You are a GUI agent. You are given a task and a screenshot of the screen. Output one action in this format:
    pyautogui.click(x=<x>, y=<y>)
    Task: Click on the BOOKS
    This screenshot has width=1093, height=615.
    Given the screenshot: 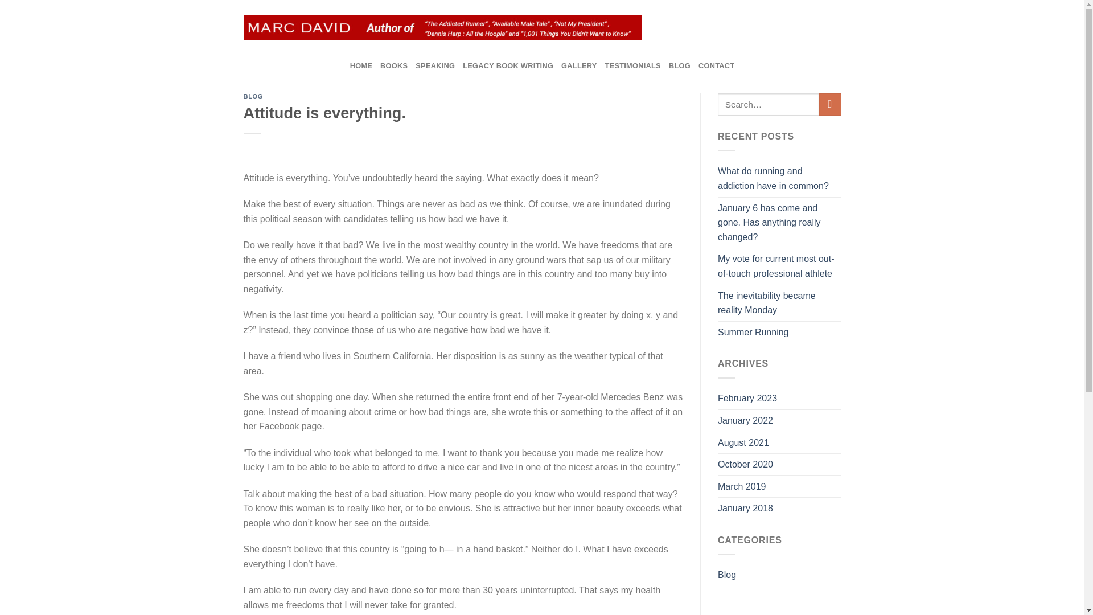 What is the action you would take?
    pyautogui.click(x=394, y=66)
    